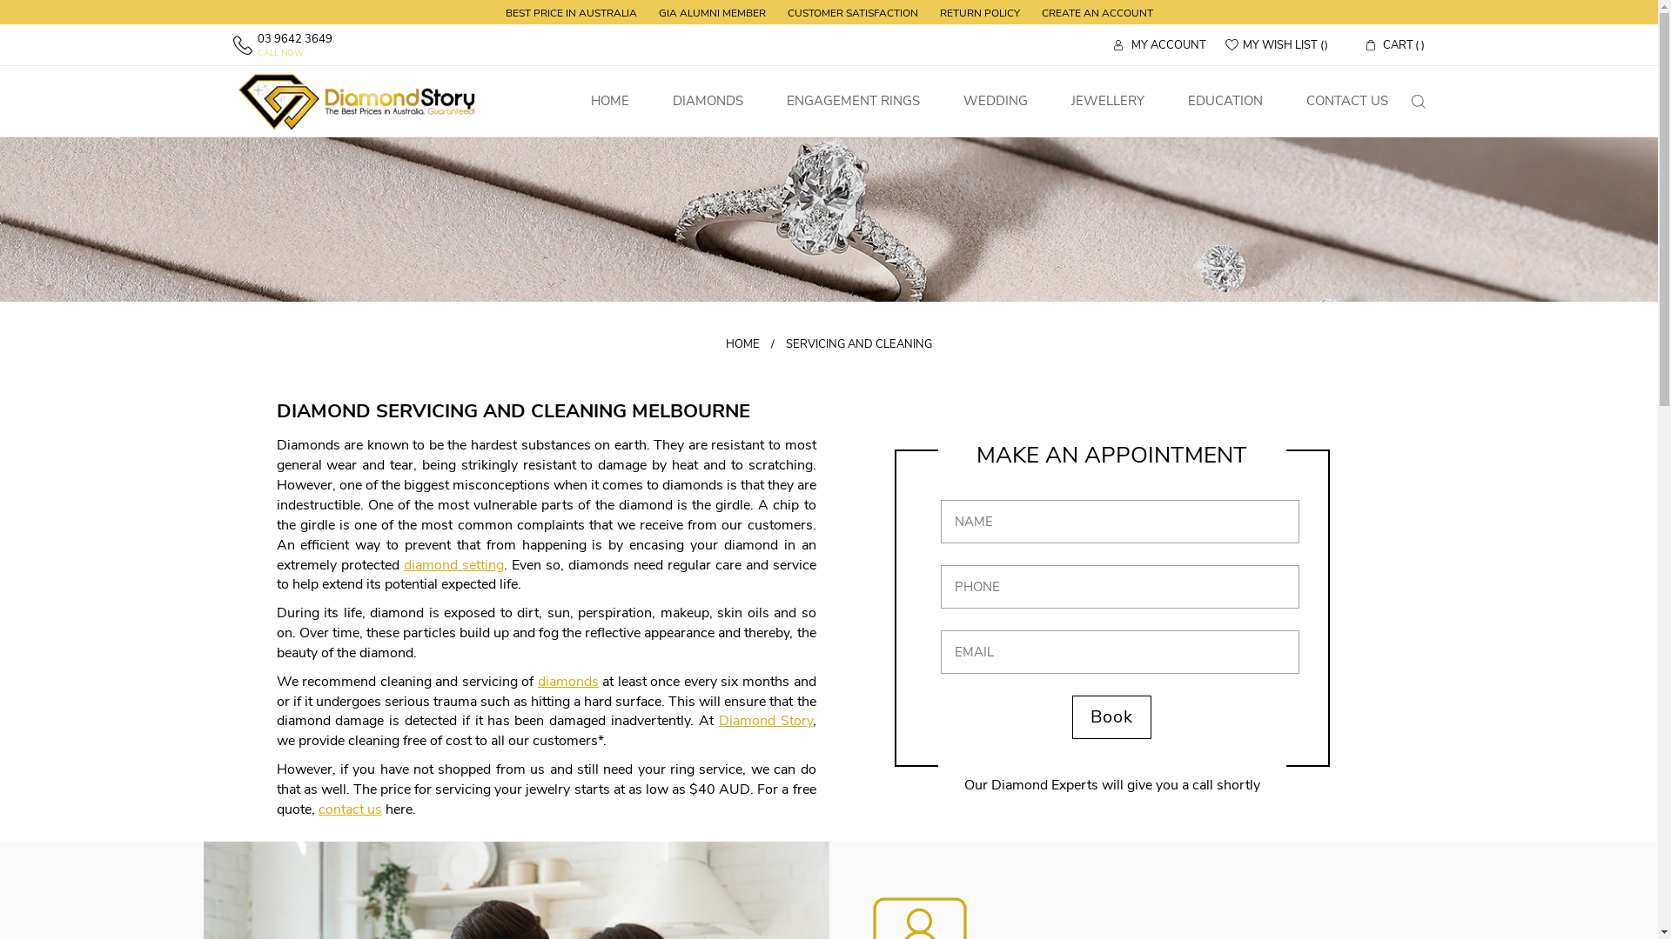 The height and width of the screenshot is (939, 1671). I want to click on HOME, so click(610, 101).